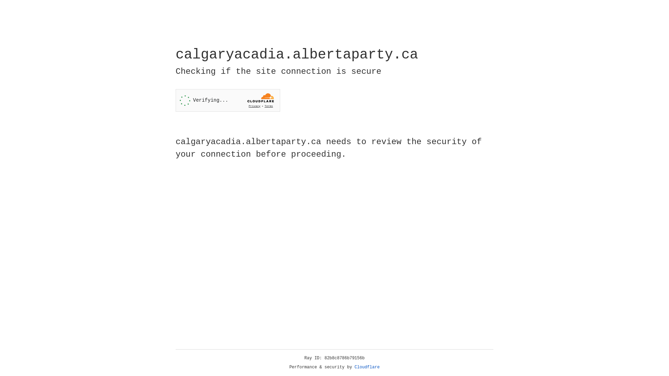  What do you see at coordinates (367, 367) in the screenshot?
I see `Cloudflare` at bounding box center [367, 367].